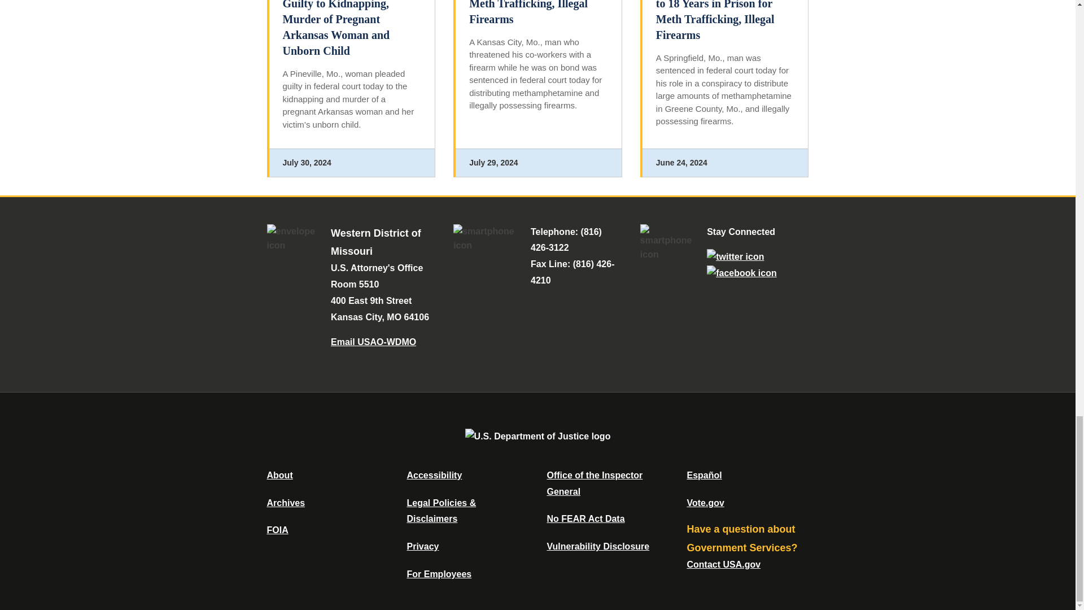 This screenshot has height=610, width=1084. I want to click on Legal Policies and Disclaimers, so click(441, 511).